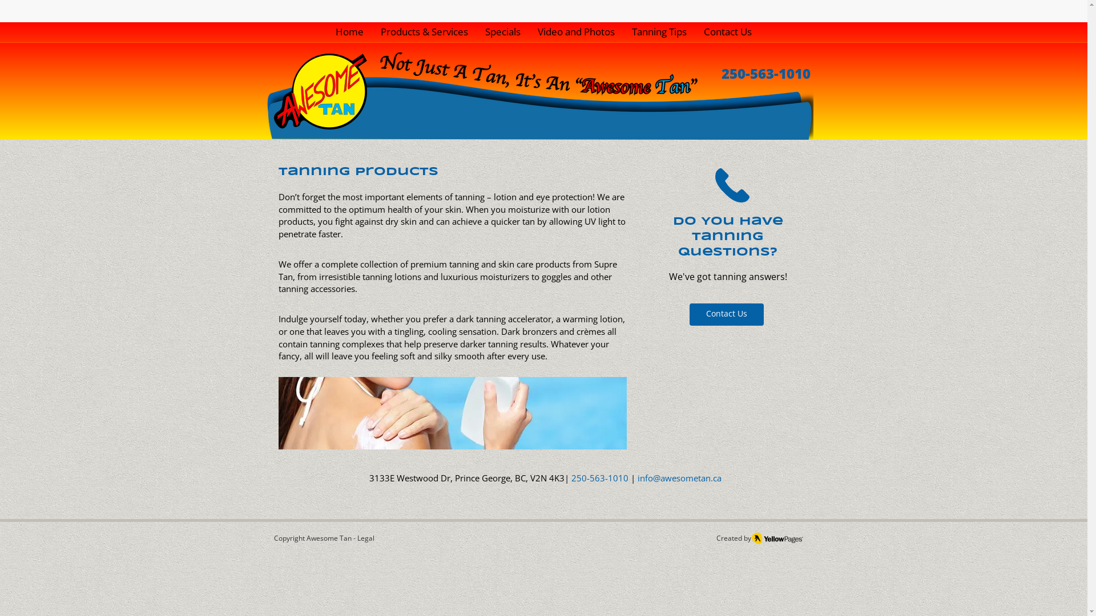 Image resolution: width=1096 pixels, height=616 pixels. Describe the element at coordinates (707, 17) in the screenshot. I see `Embedded Content` at that location.